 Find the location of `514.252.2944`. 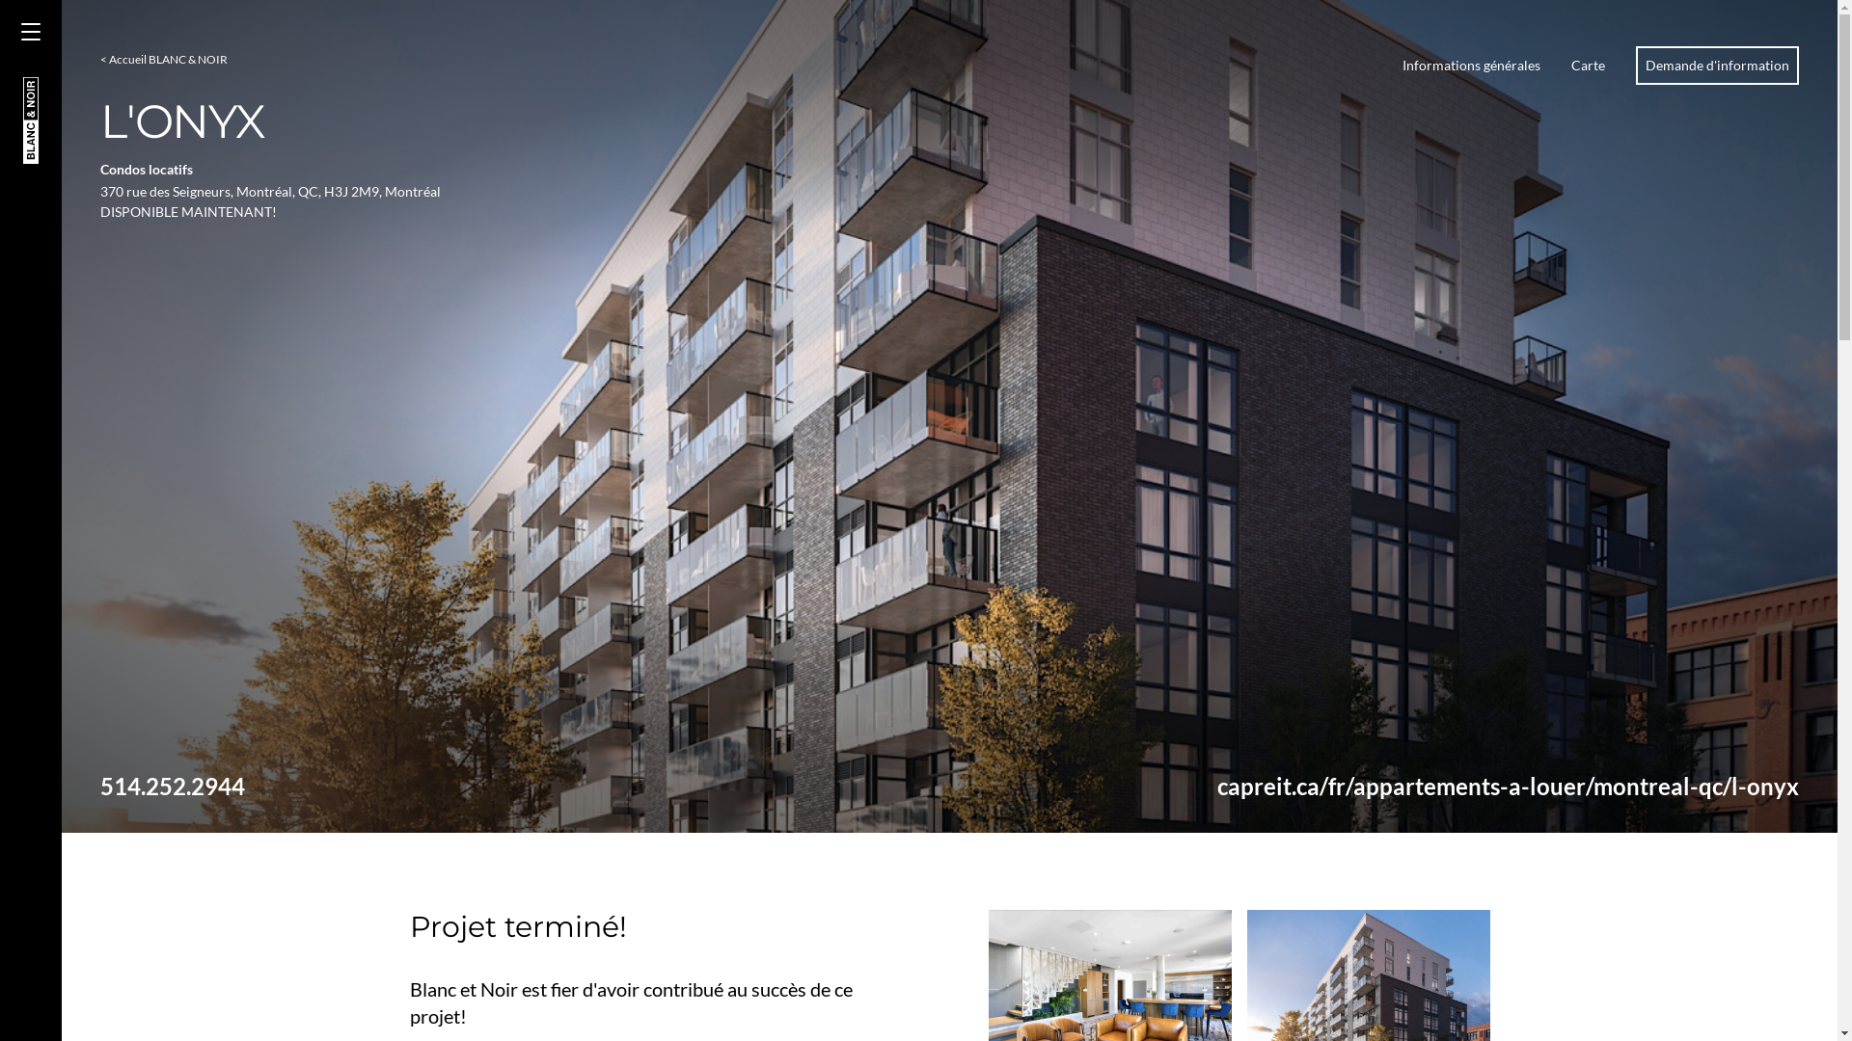

514.252.2944 is located at coordinates (173, 787).